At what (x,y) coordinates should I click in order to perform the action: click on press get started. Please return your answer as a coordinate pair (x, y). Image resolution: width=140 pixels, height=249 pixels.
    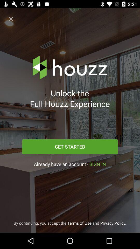
    Looking at the image, I should click on (70, 147).